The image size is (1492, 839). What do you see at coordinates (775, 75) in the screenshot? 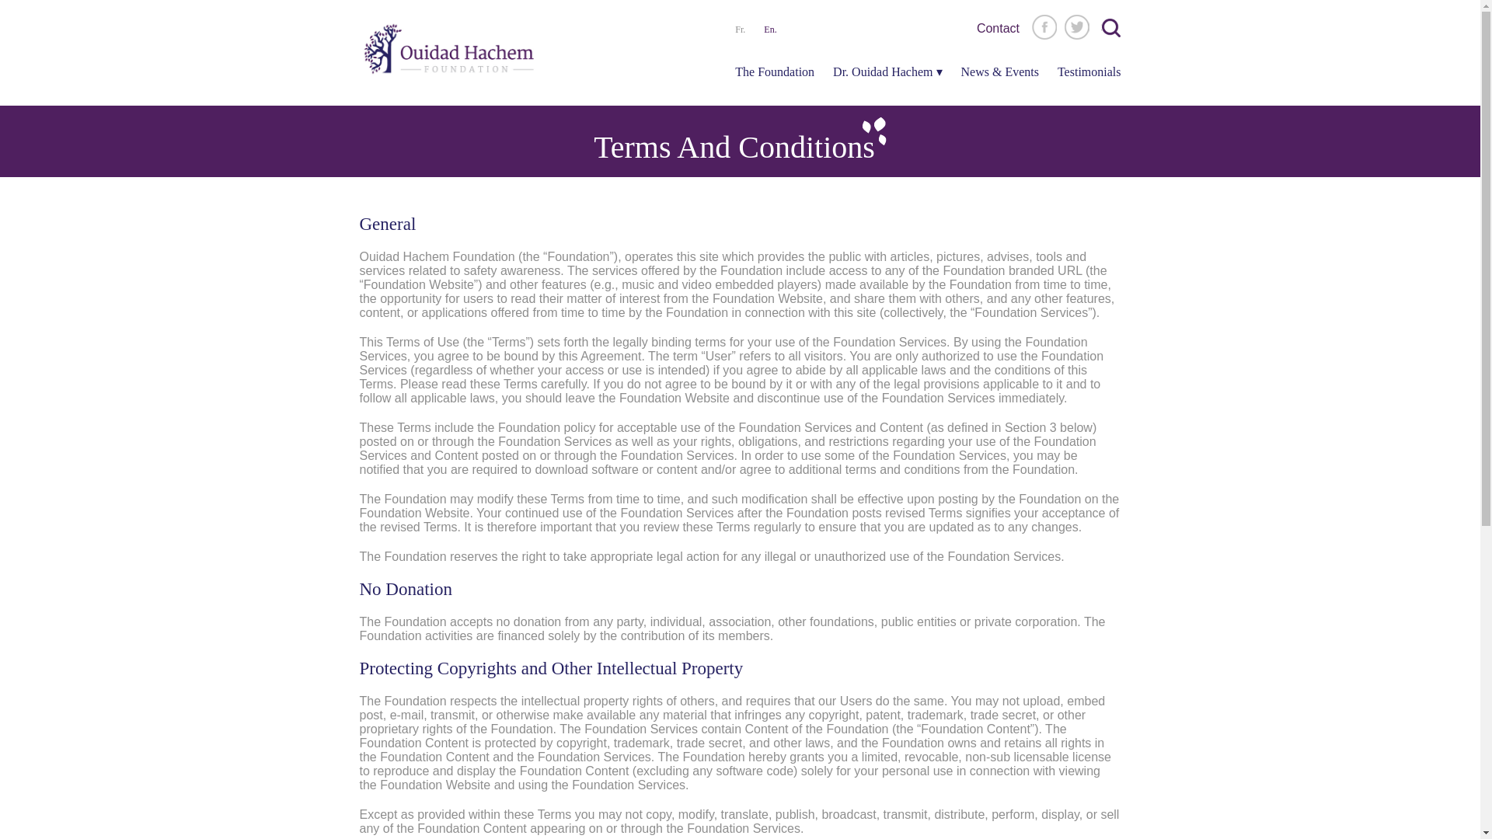
I see `The Foundation` at bounding box center [775, 75].